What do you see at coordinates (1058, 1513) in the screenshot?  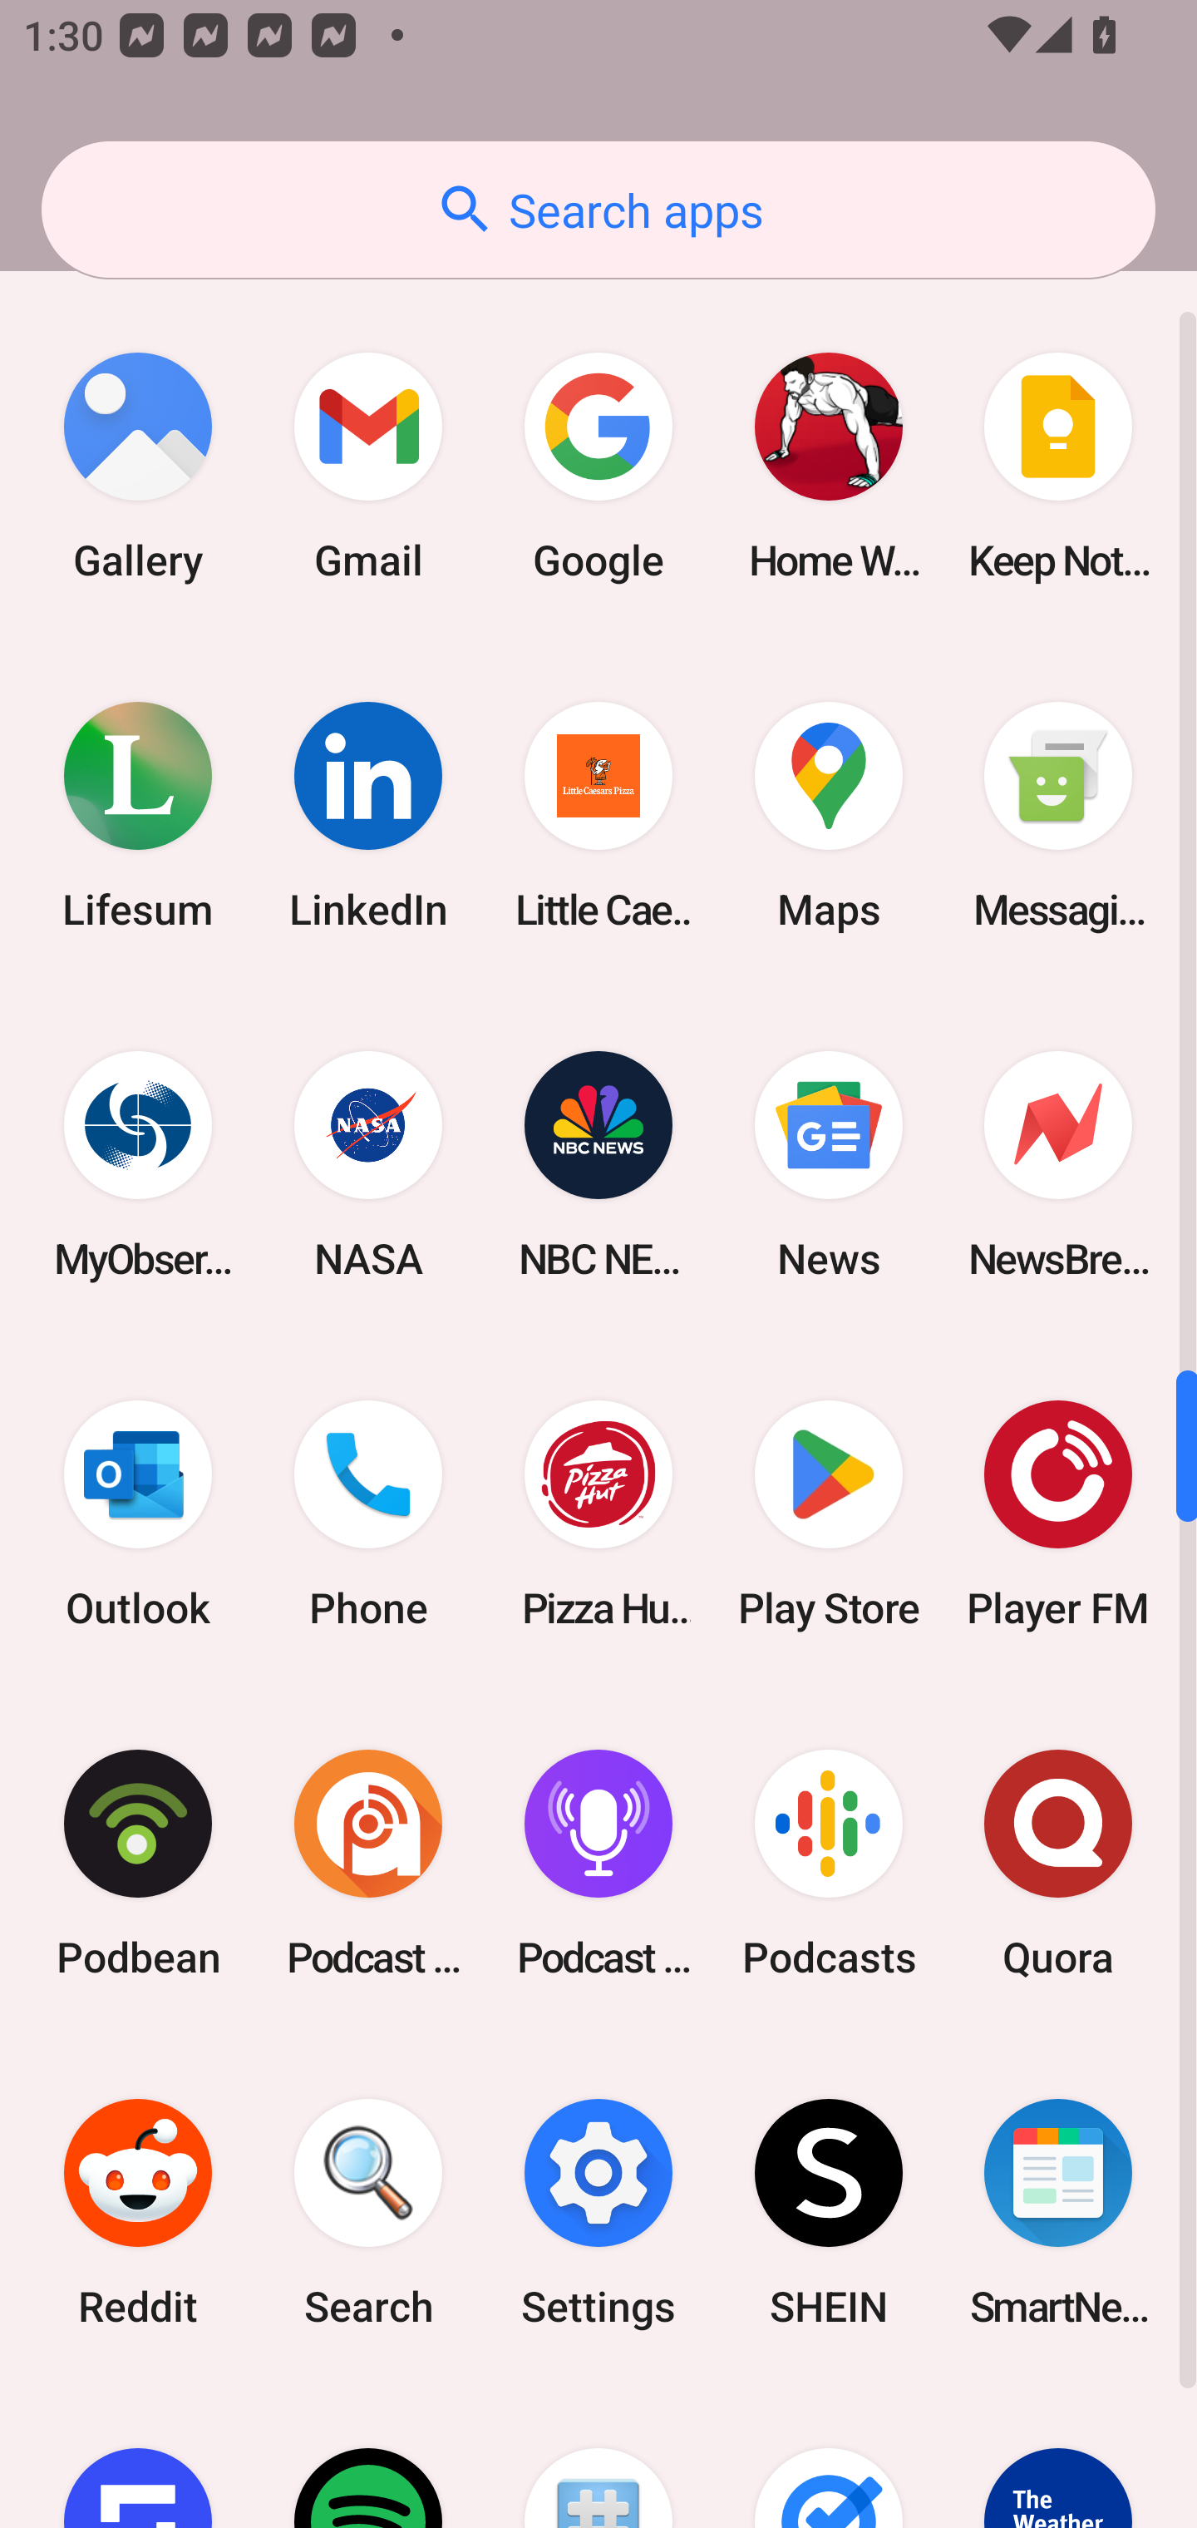 I see `Player FM` at bounding box center [1058, 1513].